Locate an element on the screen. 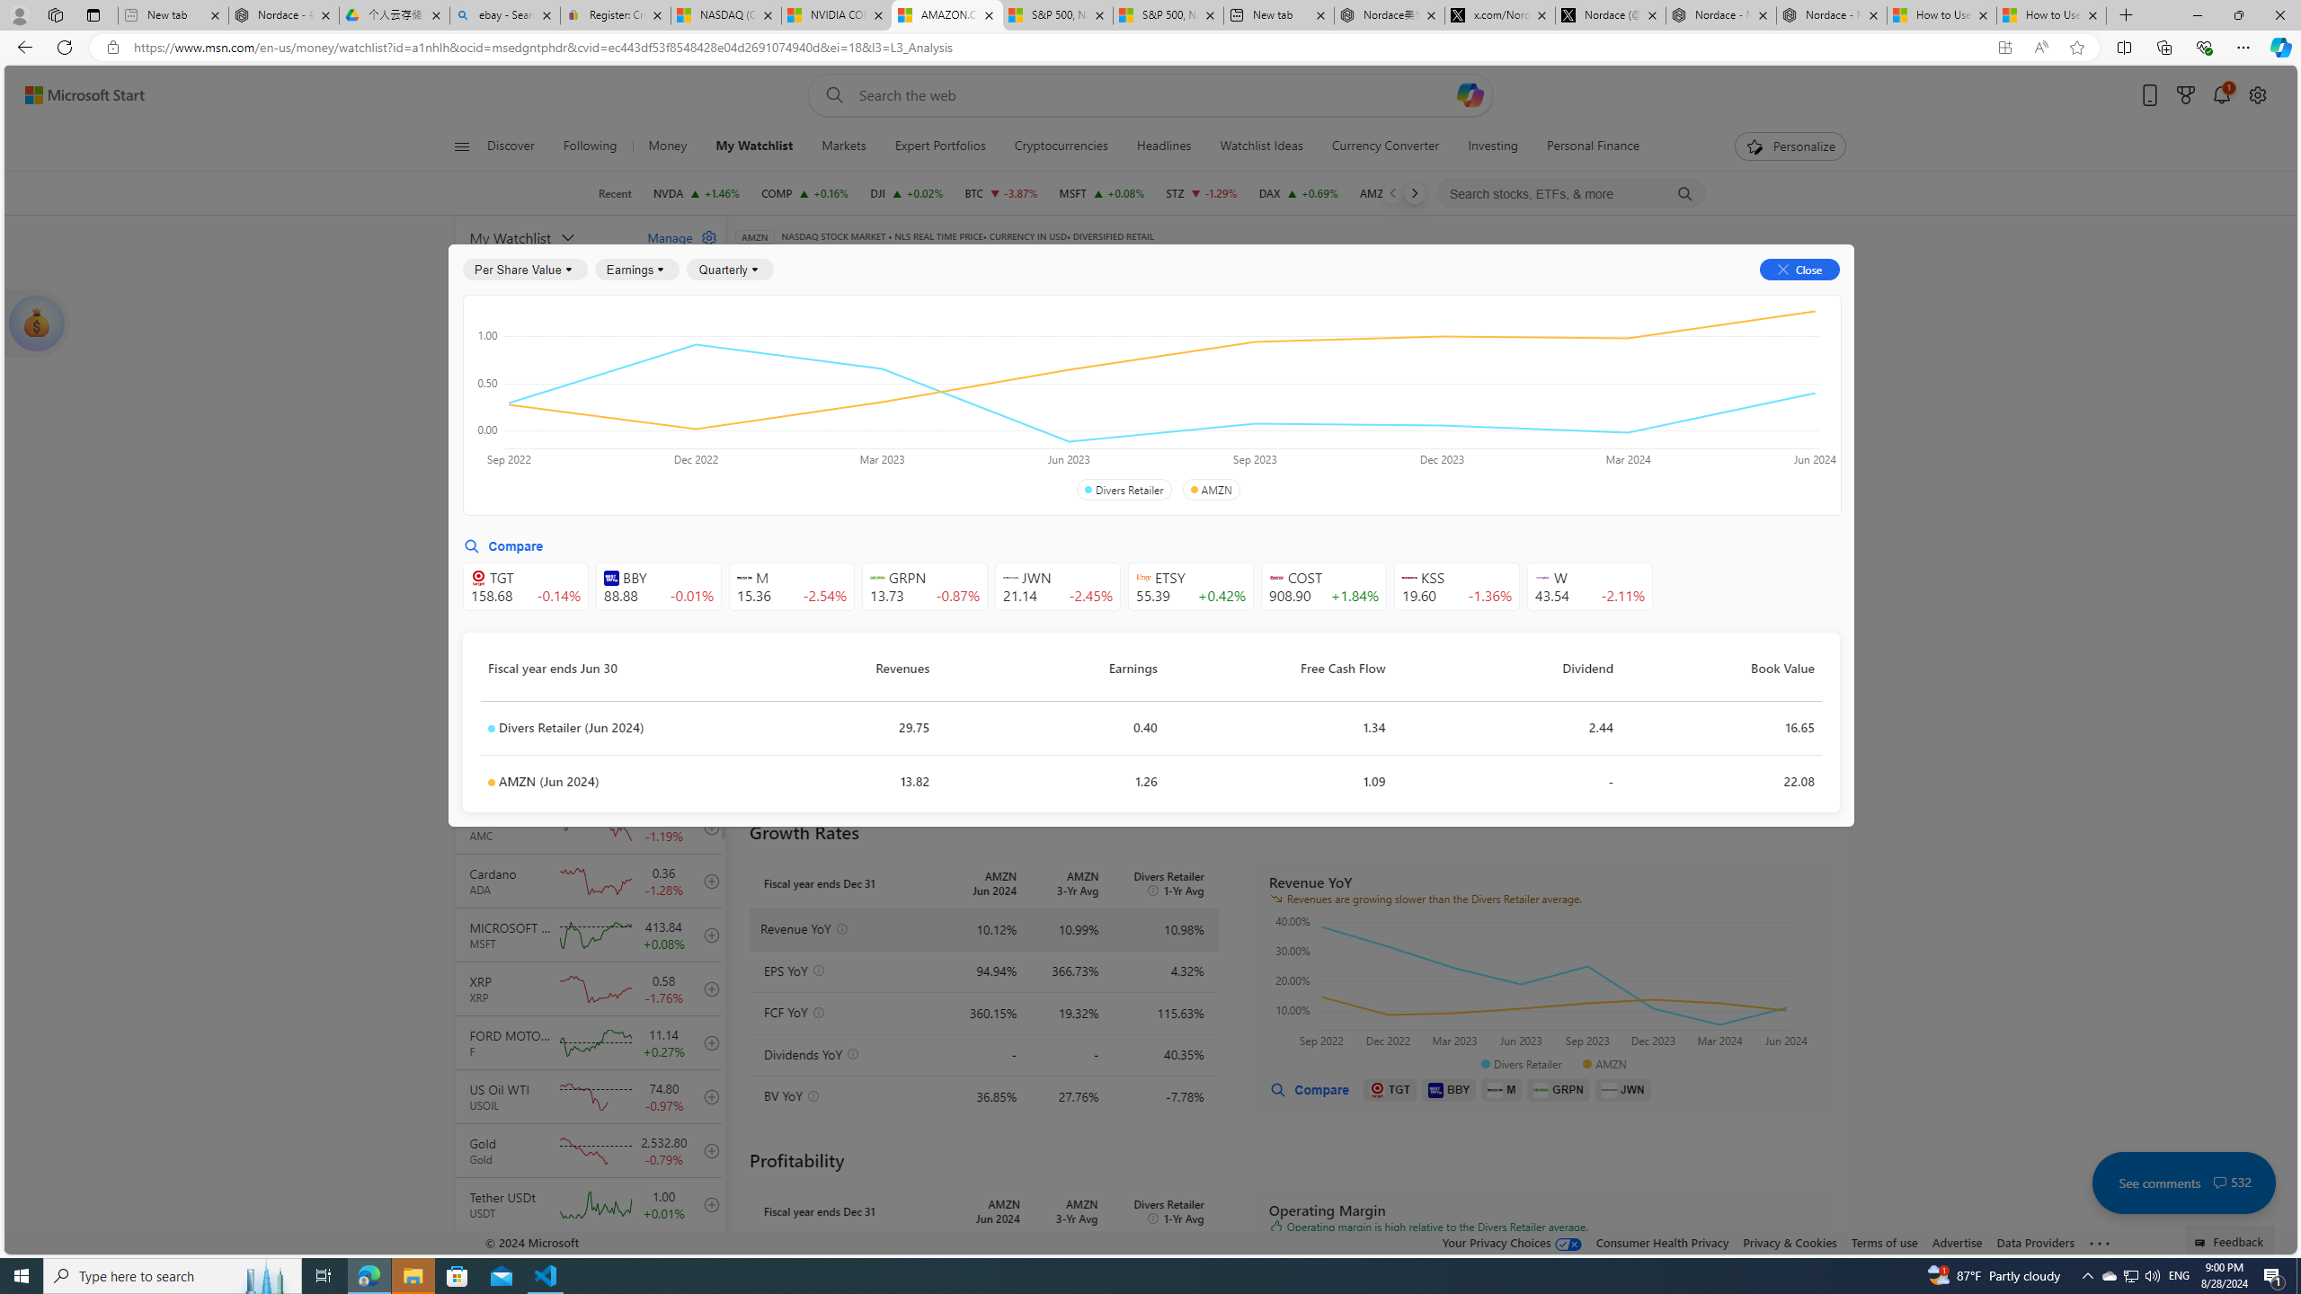  MSFT MICROSOFT CORPORATION increase 413.84 +0.35 +0.08% is located at coordinates (1100, 193).